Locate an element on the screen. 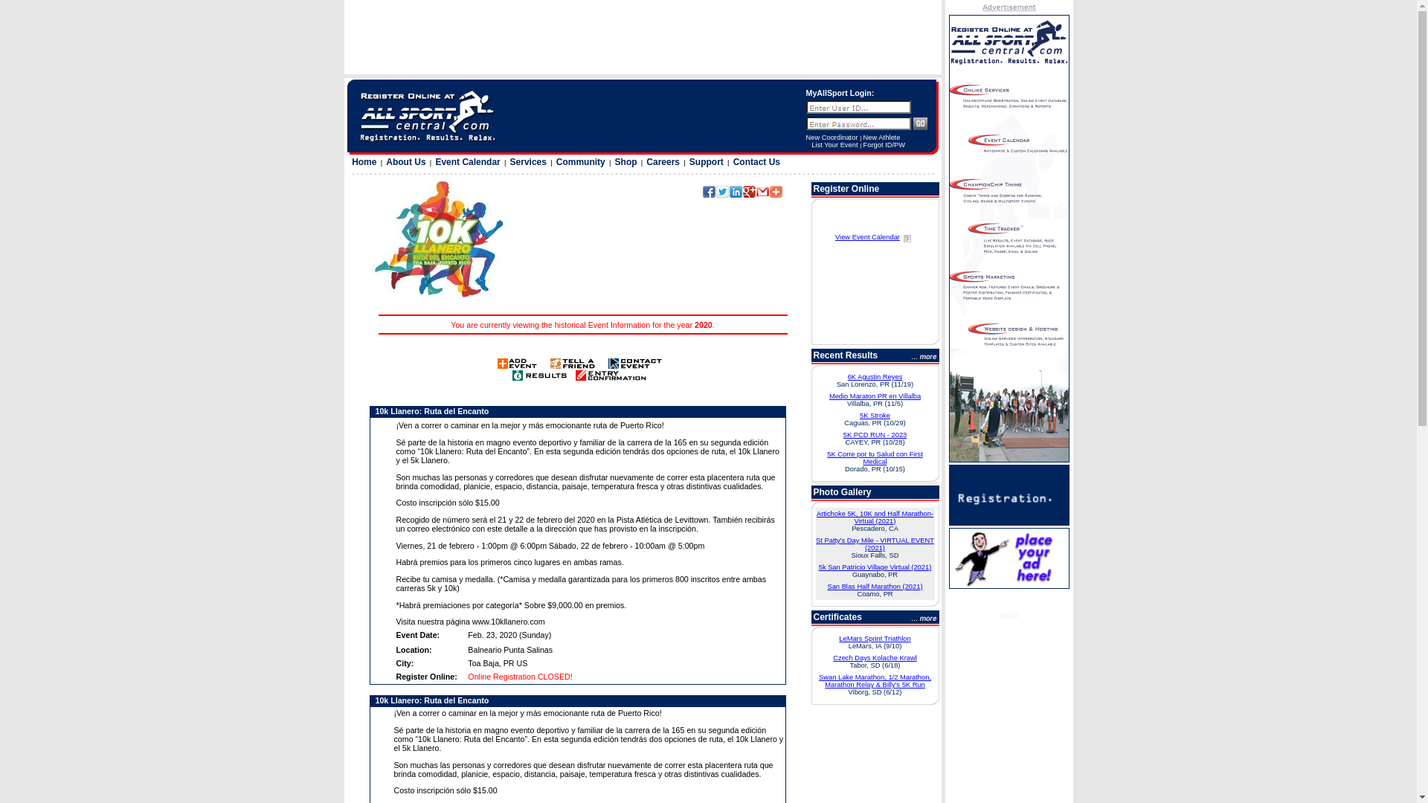 The width and height of the screenshot is (1428, 803). Artichoke 5K, 10K and Half Marathon- Virtual (2021) is located at coordinates (875, 517).